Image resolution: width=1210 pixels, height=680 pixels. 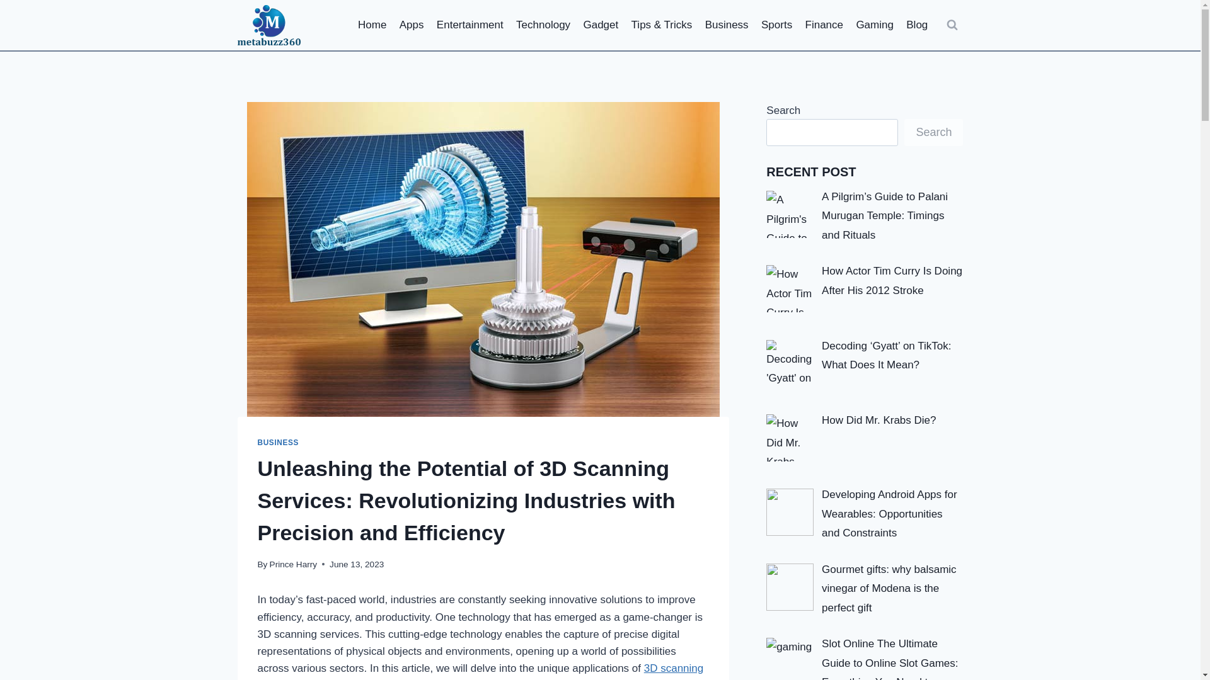 I want to click on Blog, so click(x=917, y=25).